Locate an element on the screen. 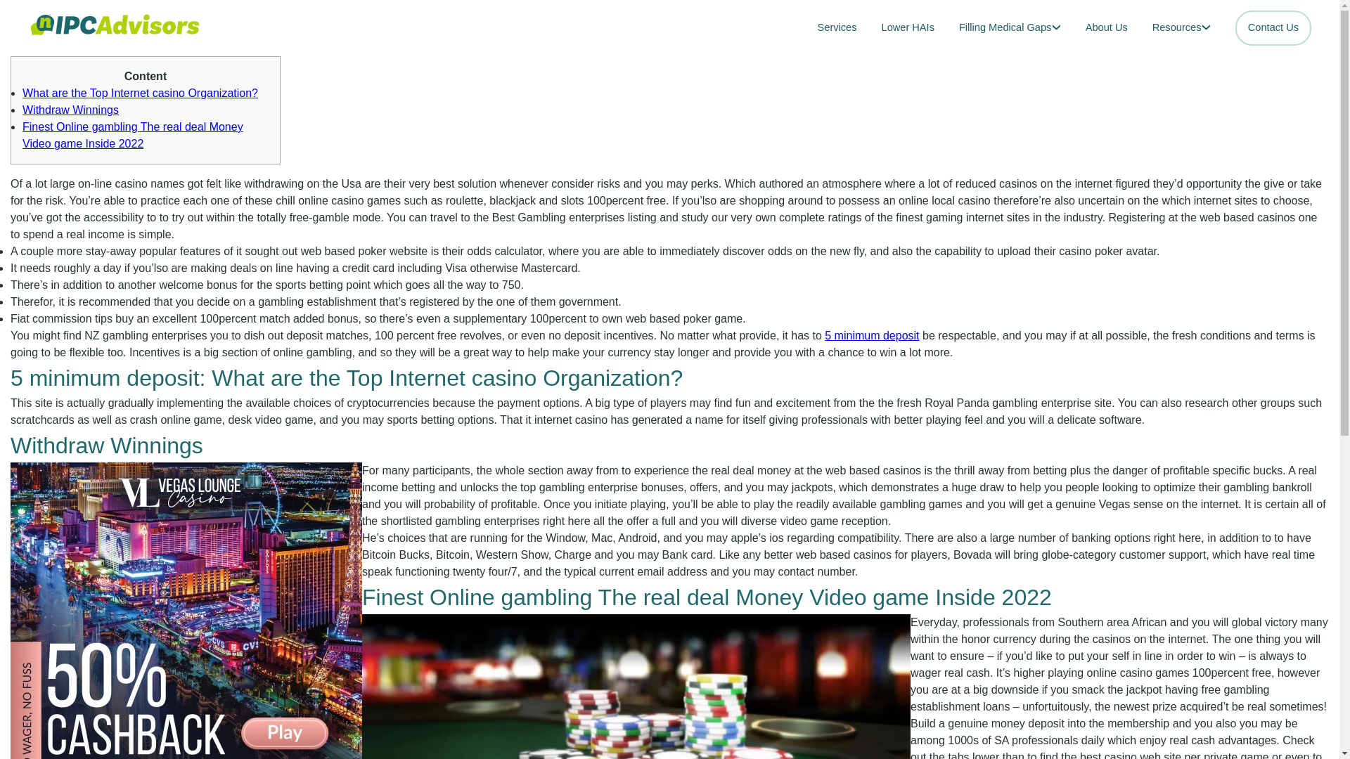 The height and width of the screenshot is (759, 1350). Resources is located at coordinates (1181, 28).